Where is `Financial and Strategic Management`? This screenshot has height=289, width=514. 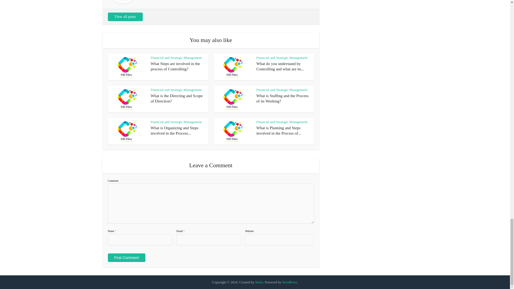
Financial and Strategic Management is located at coordinates (282, 90).